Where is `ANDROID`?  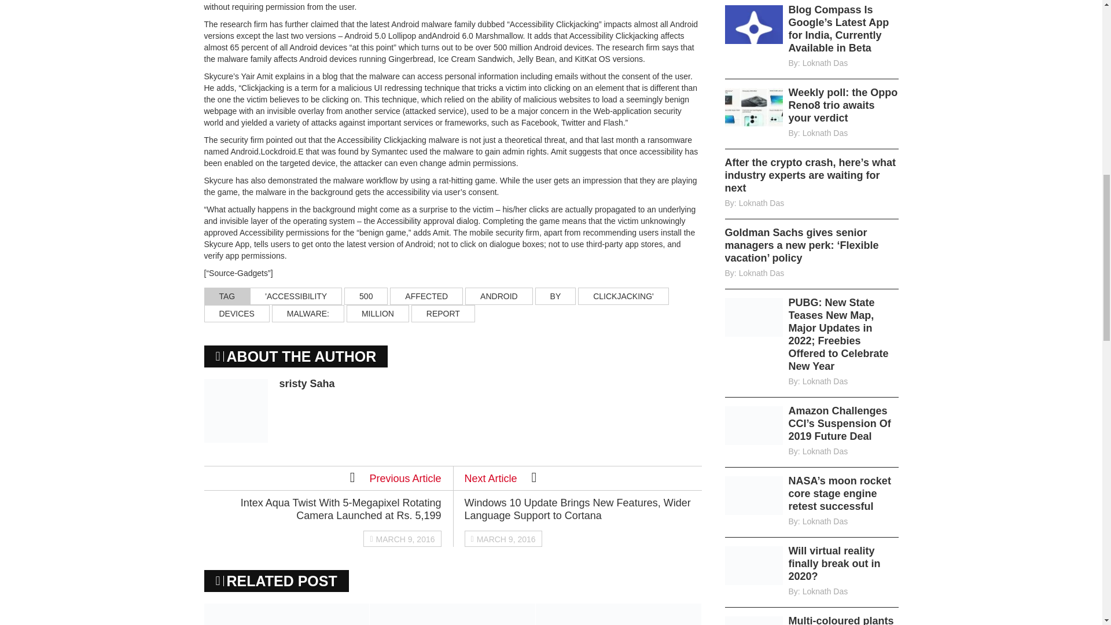 ANDROID is located at coordinates (499, 296).